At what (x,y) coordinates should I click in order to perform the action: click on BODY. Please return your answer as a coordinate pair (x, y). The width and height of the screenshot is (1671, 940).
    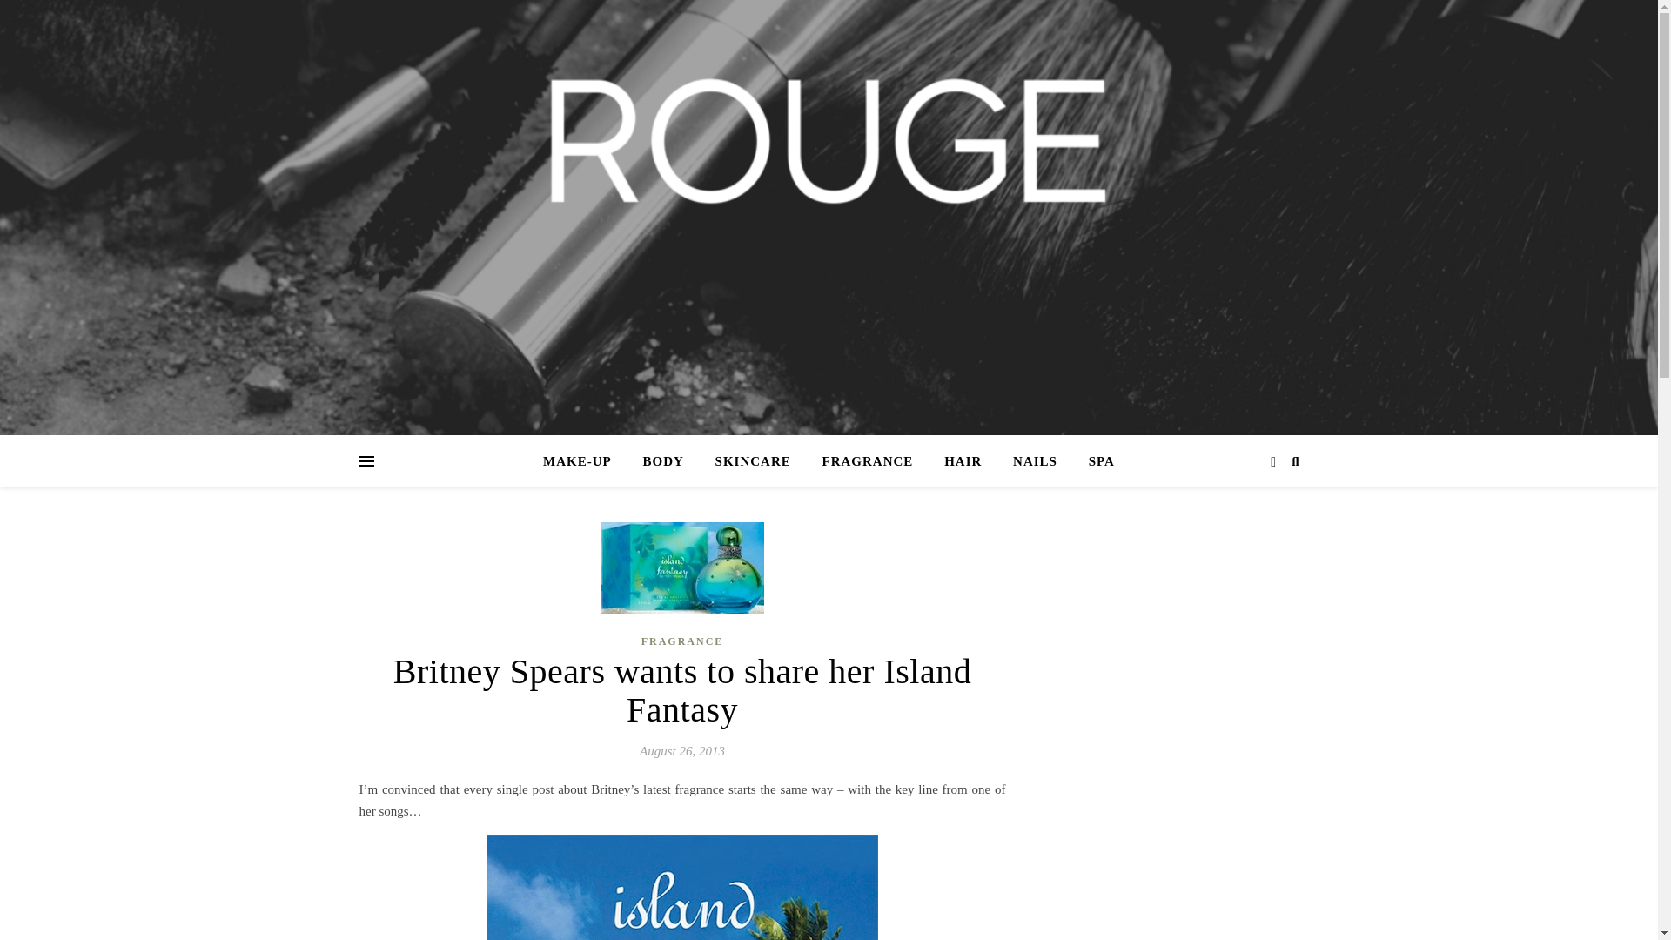
    Looking at the image, I should click on (661, 461).